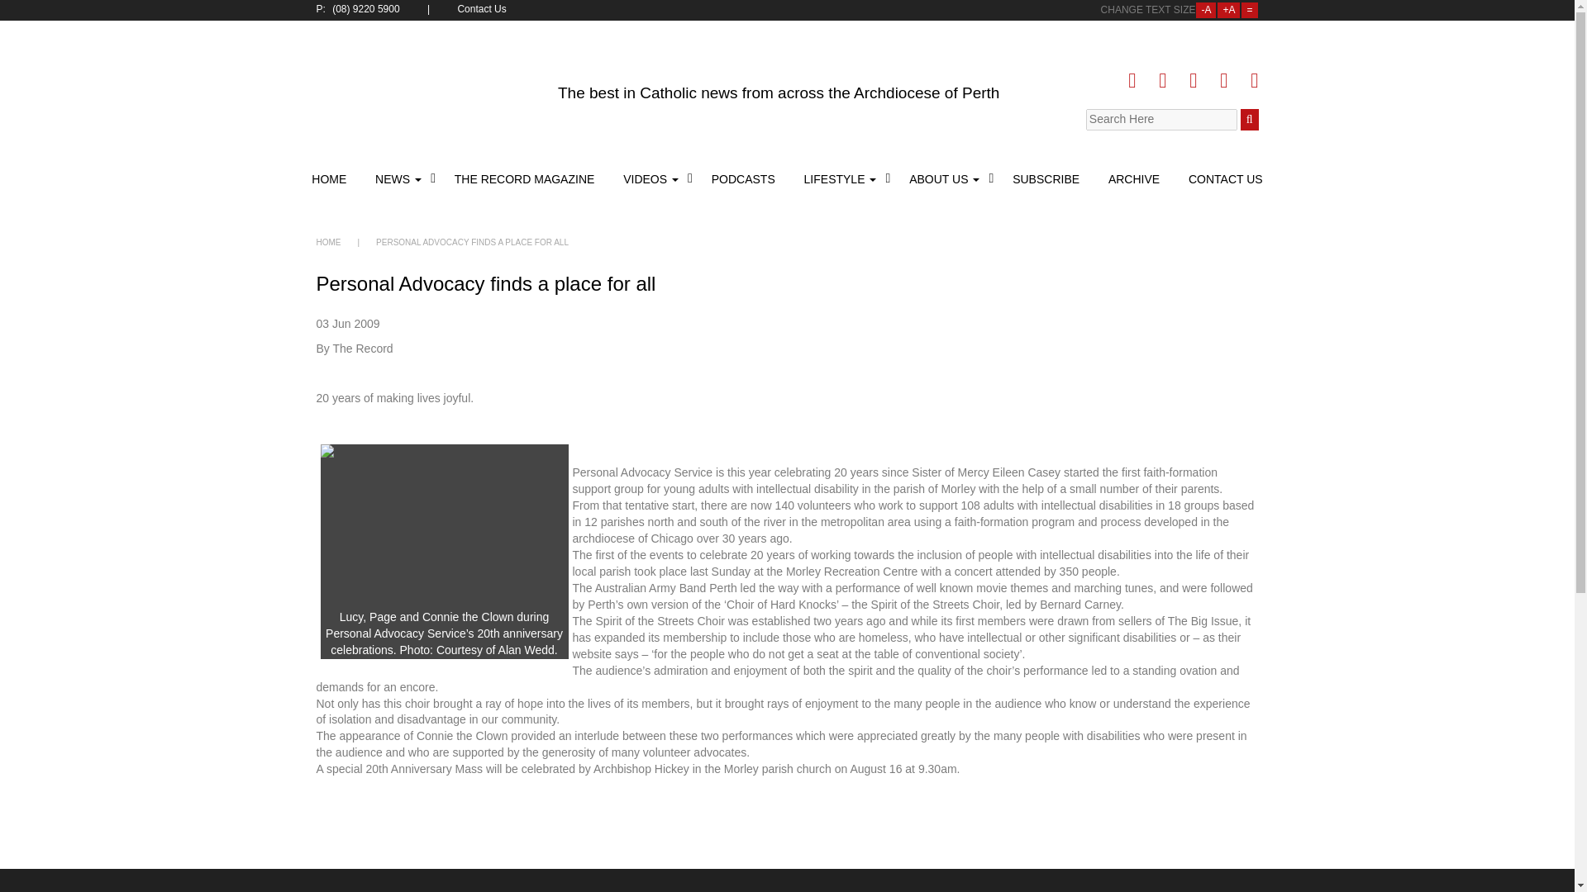 The height and width of the screenshot is (892, 1587). I want to click on HOME, so click(331, 178).